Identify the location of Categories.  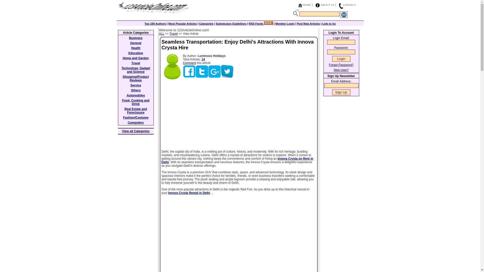
(206, 24).